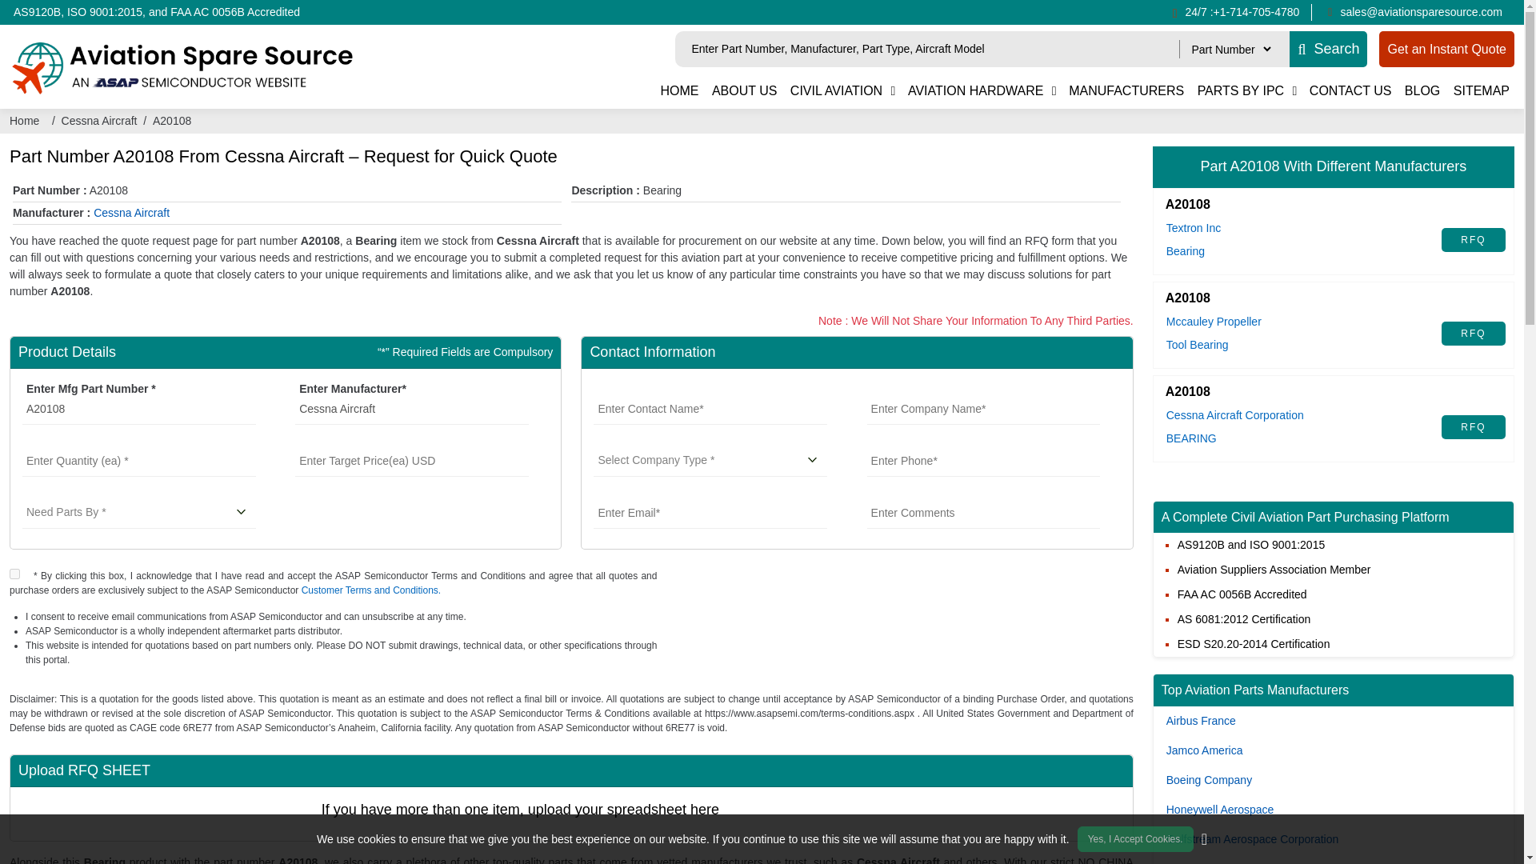 The width and height of the screenshot is (1536, 864). I want to click on Cessna Aircraft, so click(99, 122).